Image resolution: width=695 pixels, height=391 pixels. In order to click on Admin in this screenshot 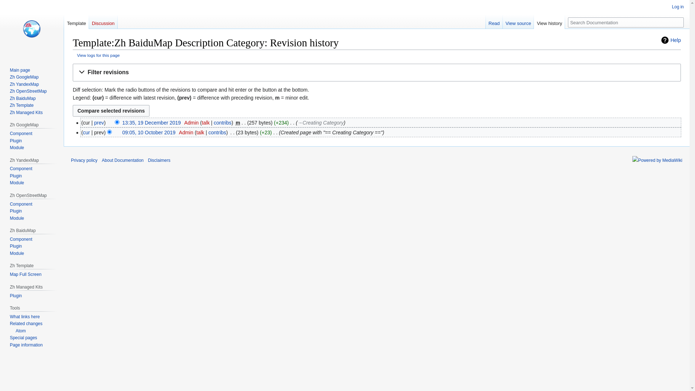, I will do `click(191, 123)`.